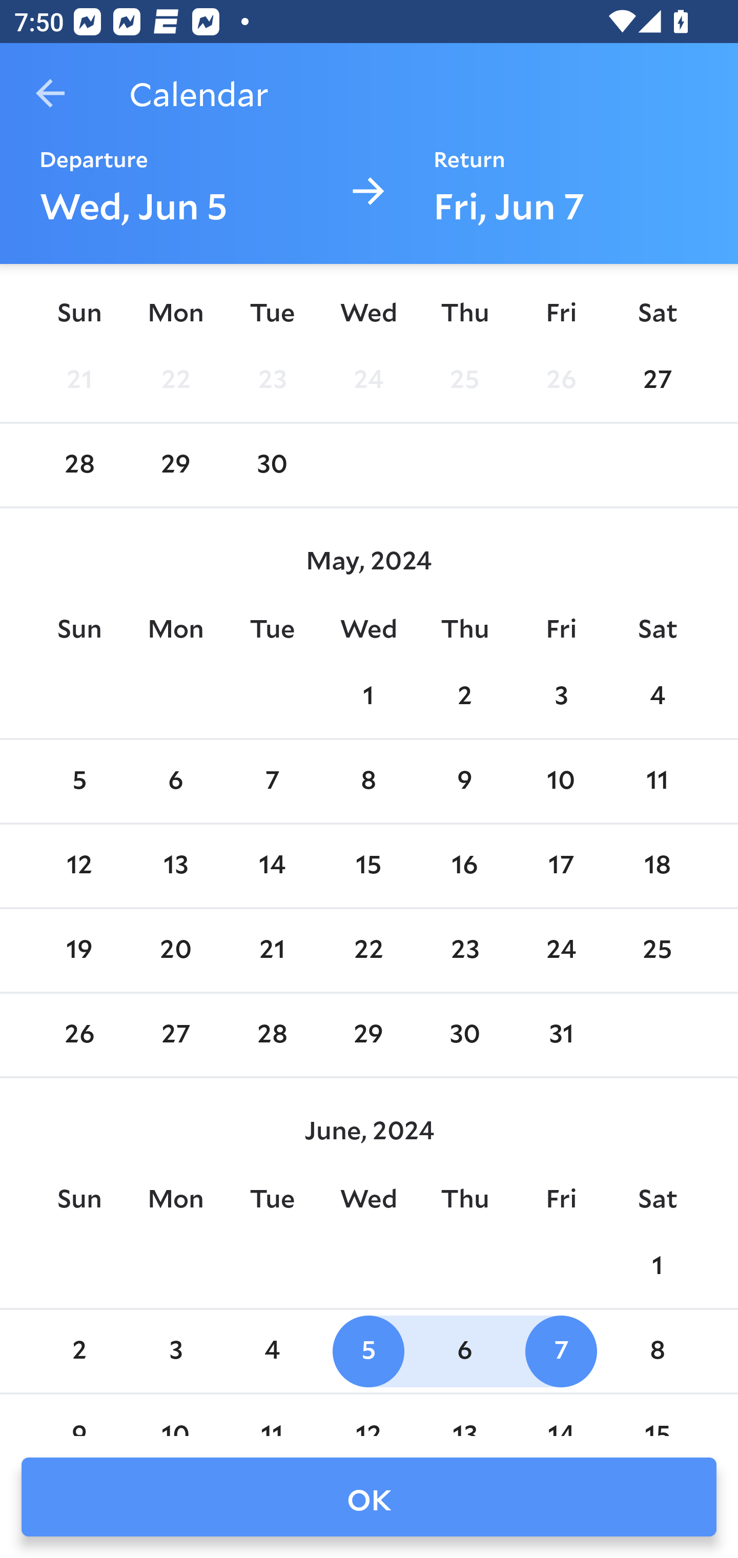 This screenshot has height=1558, width=738. Describe the element at coordinates (272, 782) in the screenshot. I see `7` at that location.